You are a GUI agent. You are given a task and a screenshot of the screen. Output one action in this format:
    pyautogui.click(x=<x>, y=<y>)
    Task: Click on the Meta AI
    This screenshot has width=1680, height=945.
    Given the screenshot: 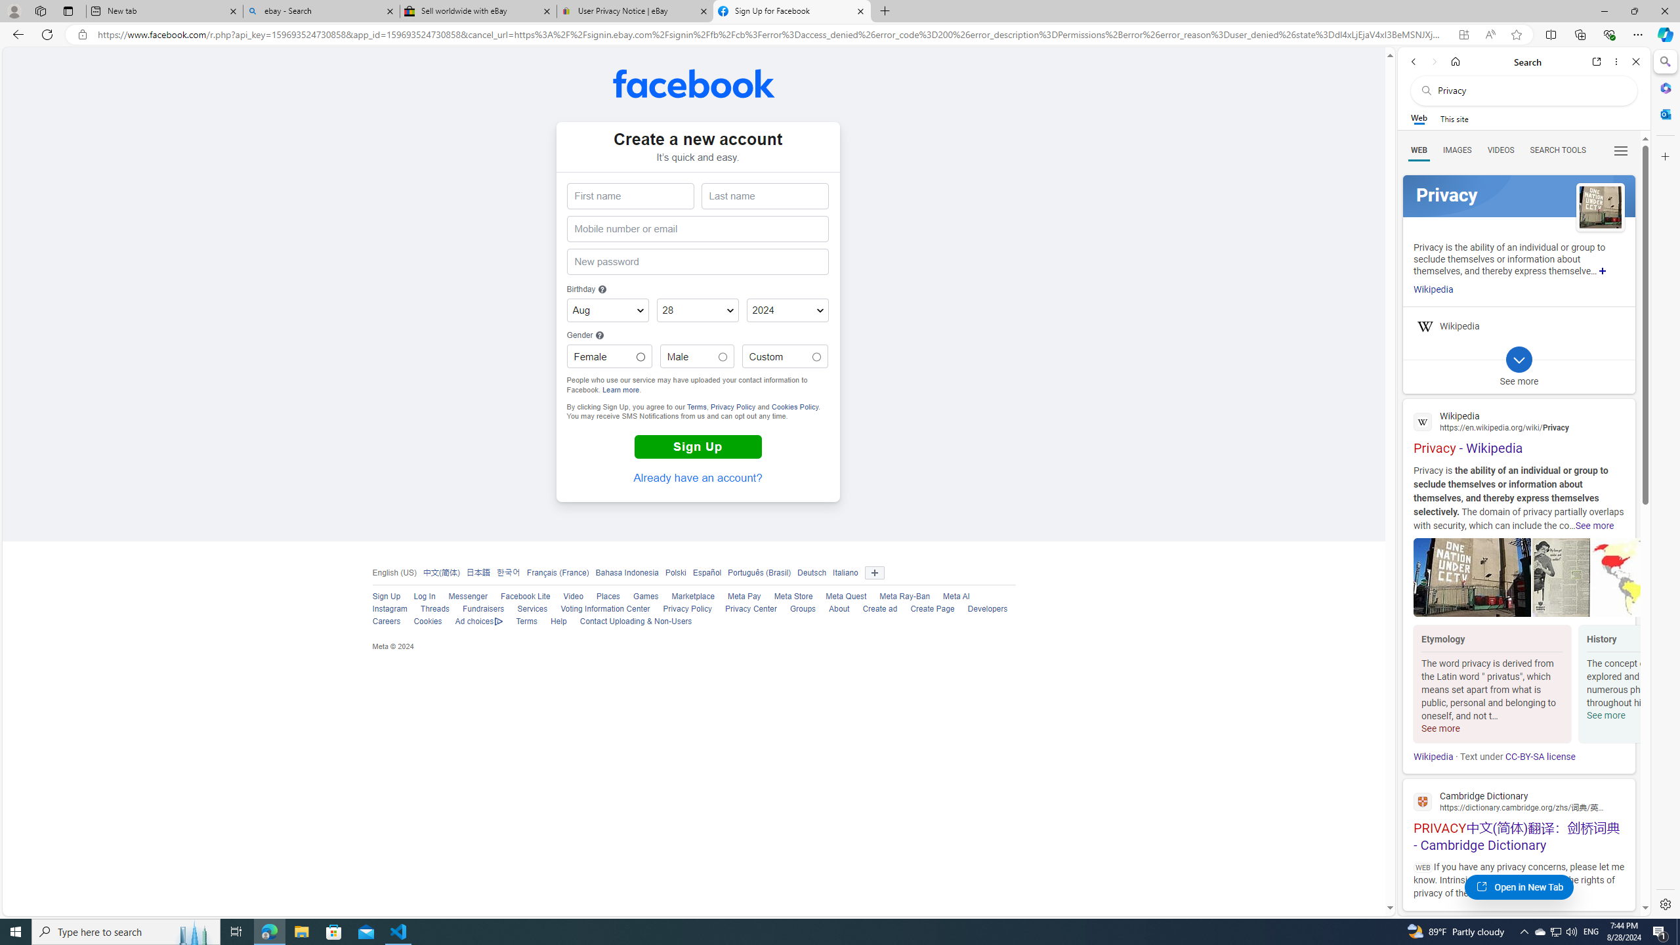 What is the action you would take?
    pyautogui.click(x=955, y=597)
    